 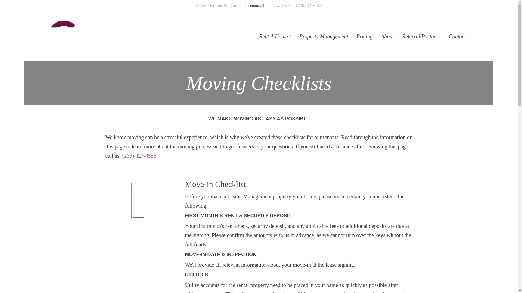 What do you see at coordinates (254, 5) in the screenshot?
I see `Tenants` at bounding box center [254, 5].